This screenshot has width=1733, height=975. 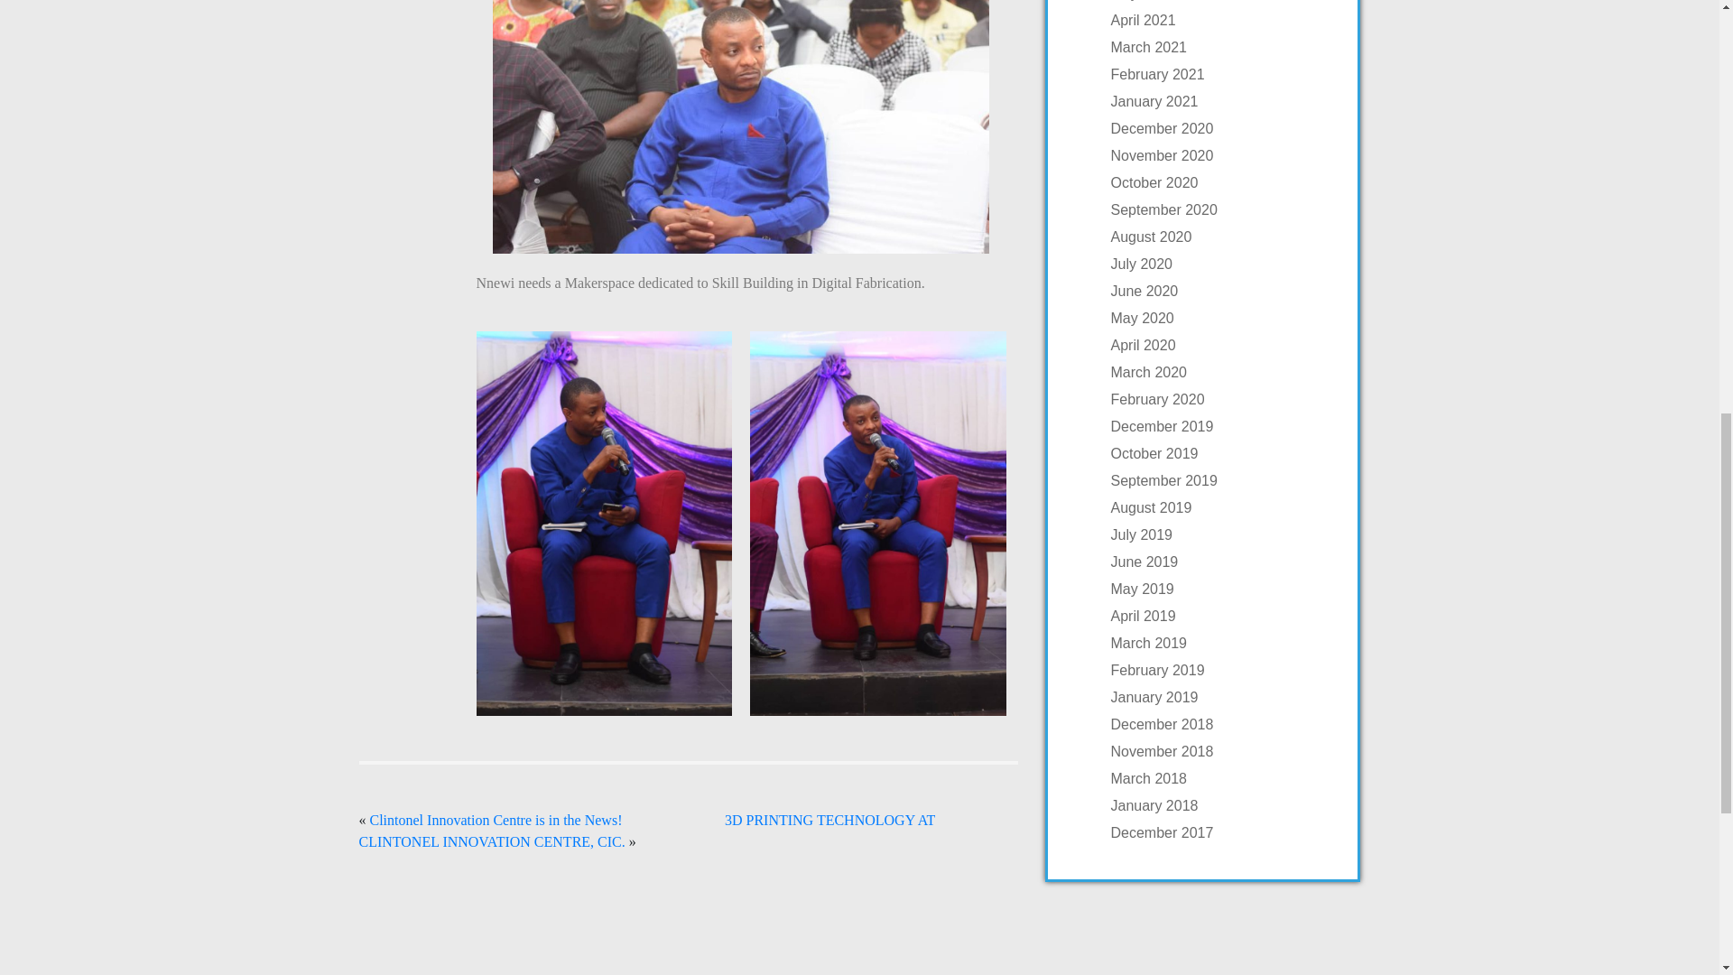 I want to click on May 2021, so click(x=1220, y=2).